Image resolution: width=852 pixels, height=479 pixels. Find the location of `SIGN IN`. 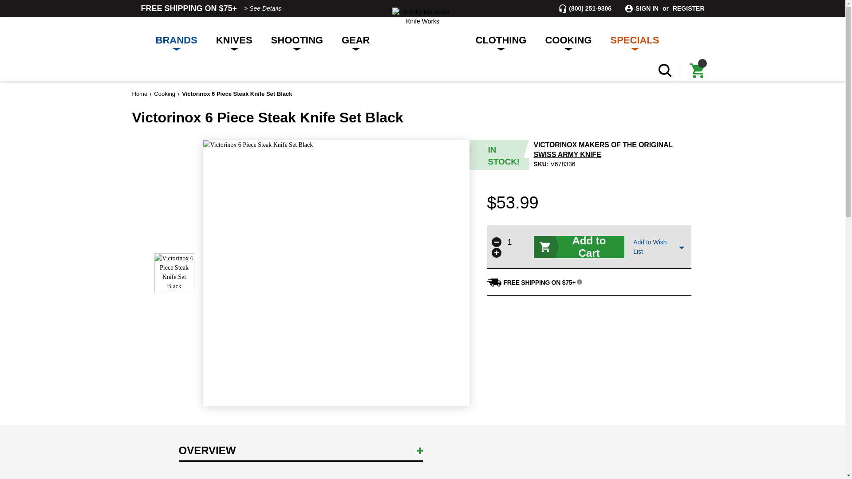

SIGN IN is located at coordinates (647, 8).